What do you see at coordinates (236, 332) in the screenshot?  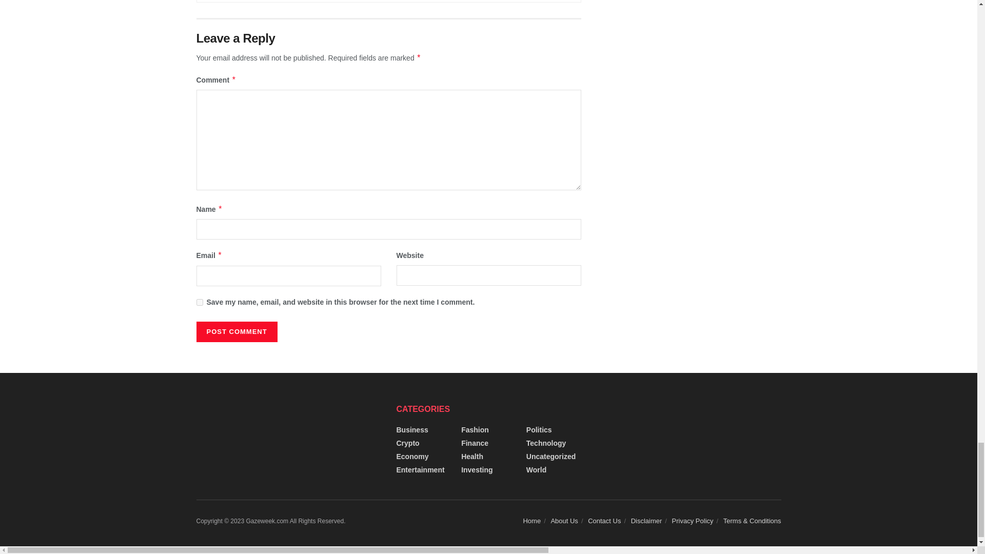 I see `Post Comment` at bounding box center [236, 332].